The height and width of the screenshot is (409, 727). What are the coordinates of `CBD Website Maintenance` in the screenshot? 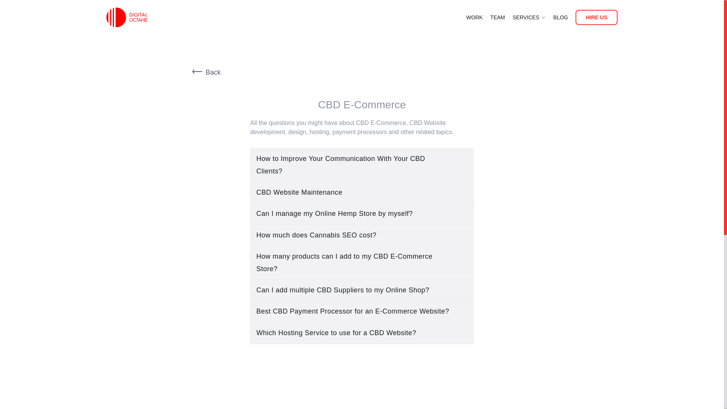 It's located at (362, 192).